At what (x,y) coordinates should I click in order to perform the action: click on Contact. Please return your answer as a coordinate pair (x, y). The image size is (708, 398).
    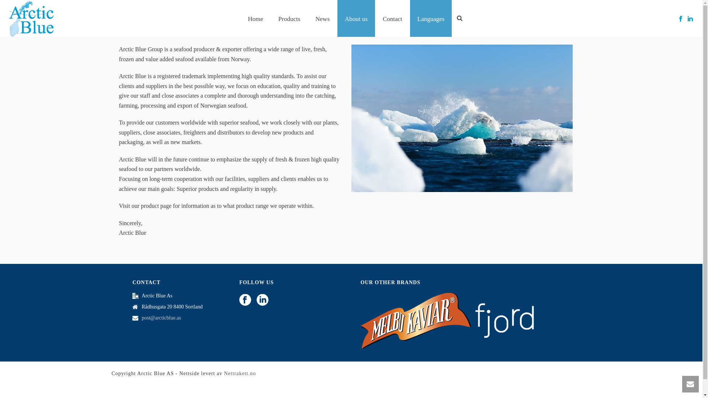
    Looking at the image, I should click on (392, 18).